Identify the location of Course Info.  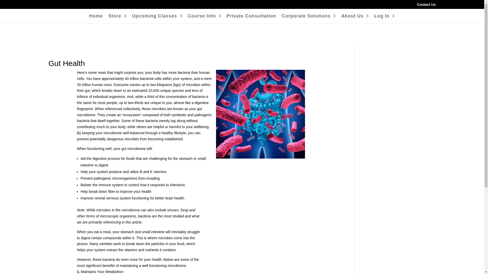
(204, 19).